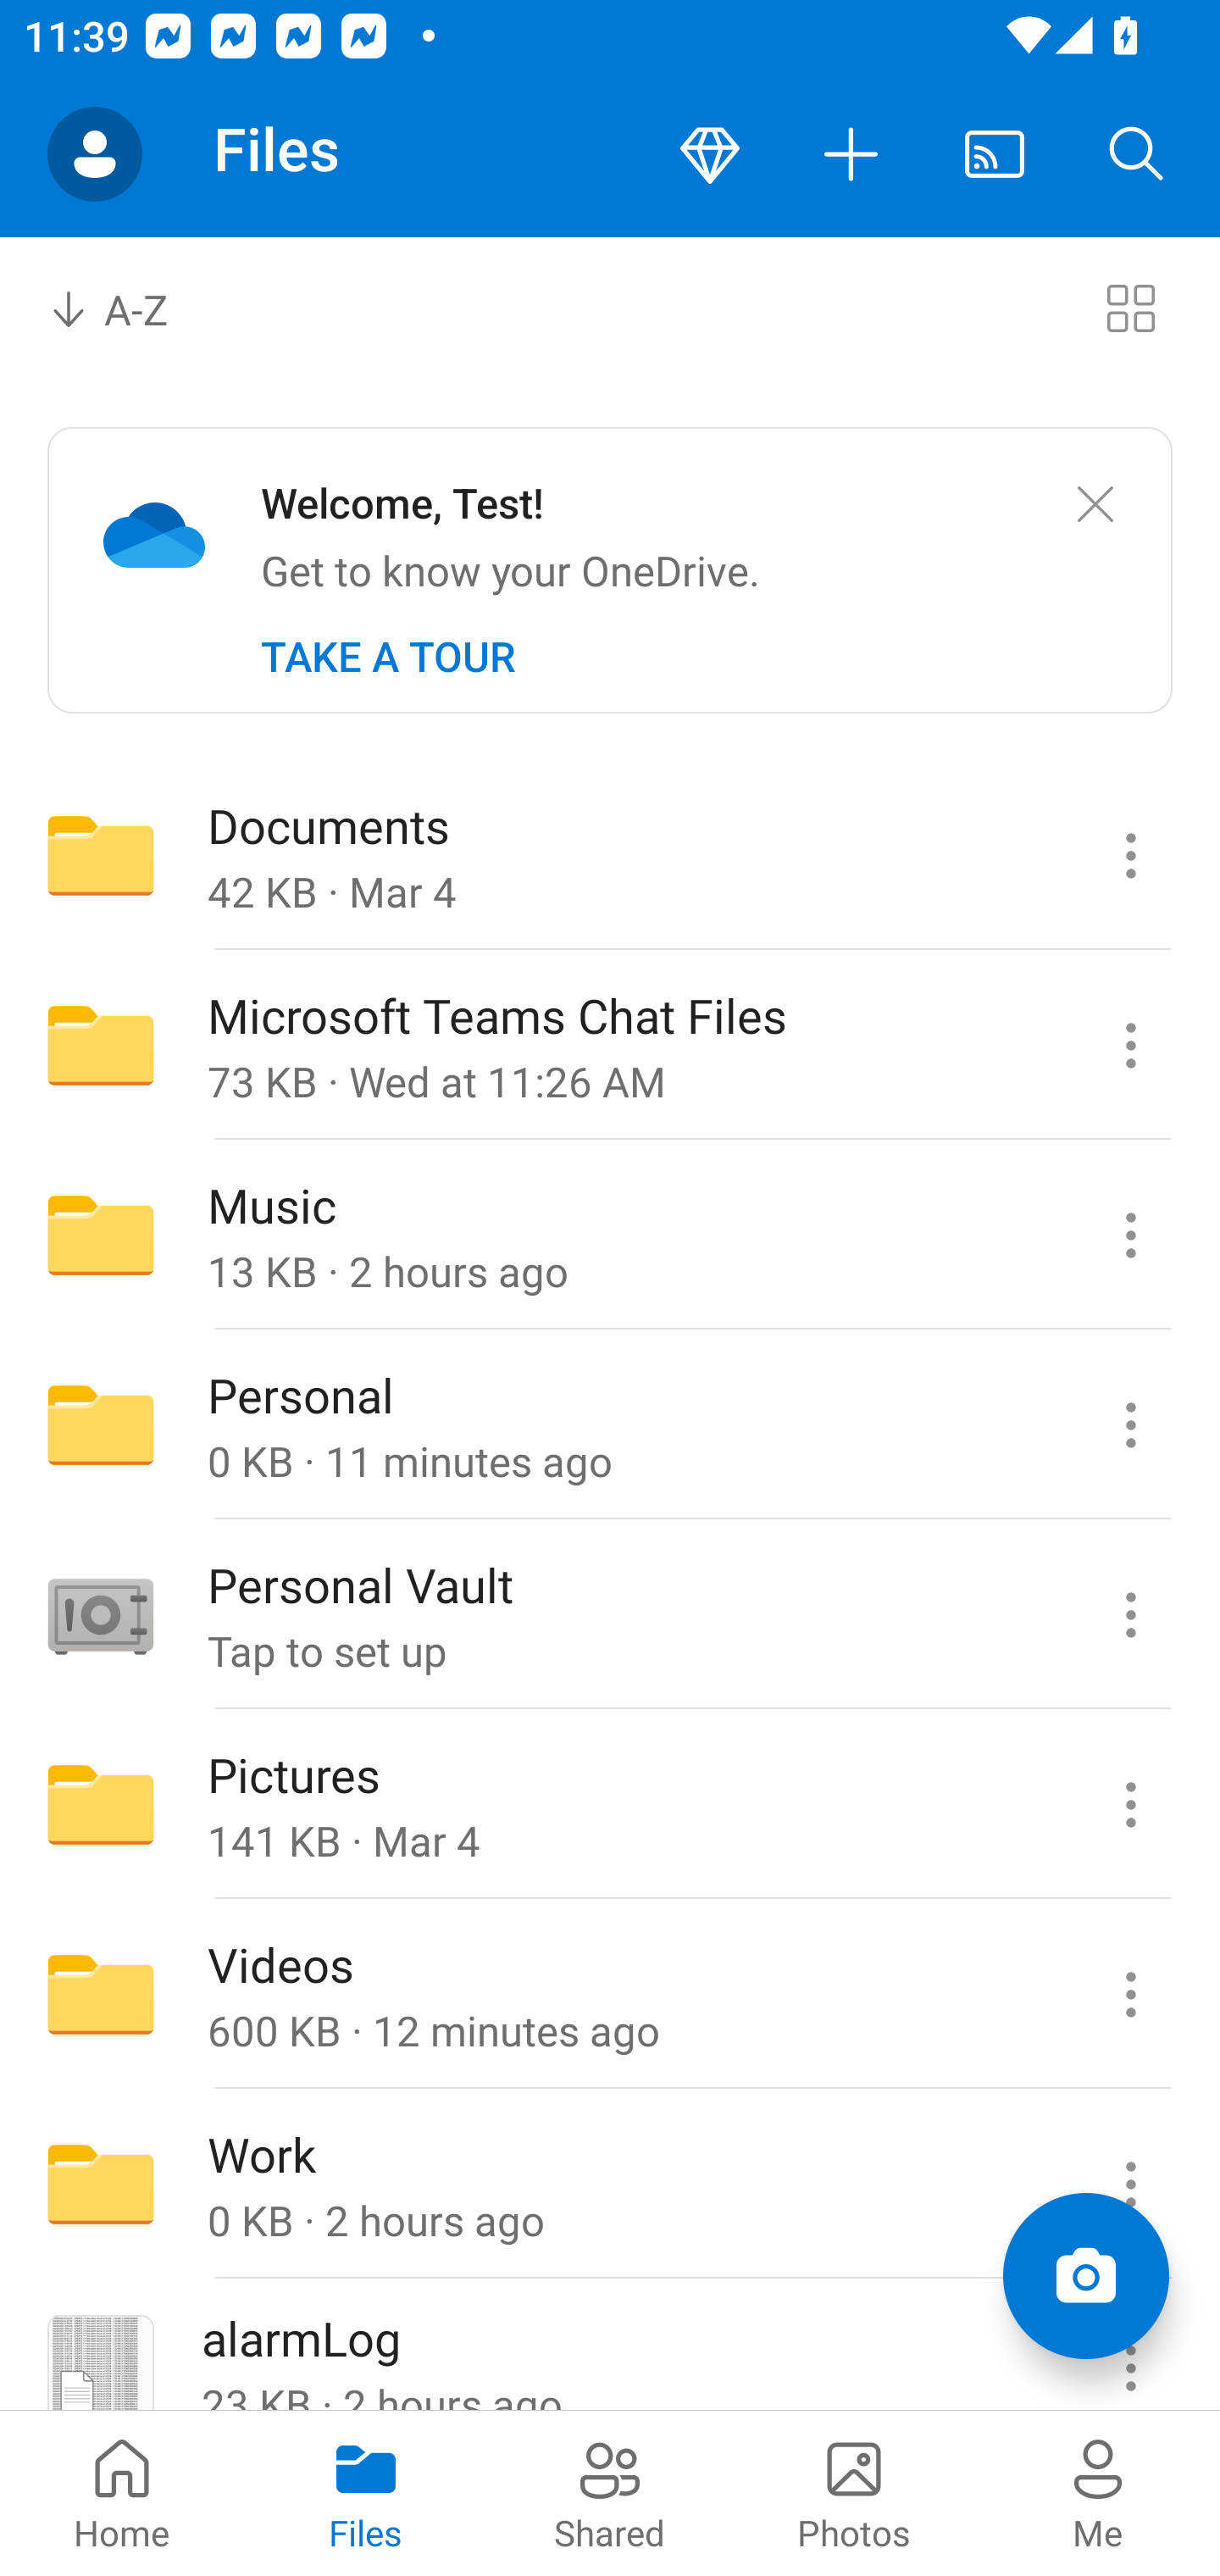  Describe the element at coordinates (1095, 505) in the screenshot. I see `Close` at that location.